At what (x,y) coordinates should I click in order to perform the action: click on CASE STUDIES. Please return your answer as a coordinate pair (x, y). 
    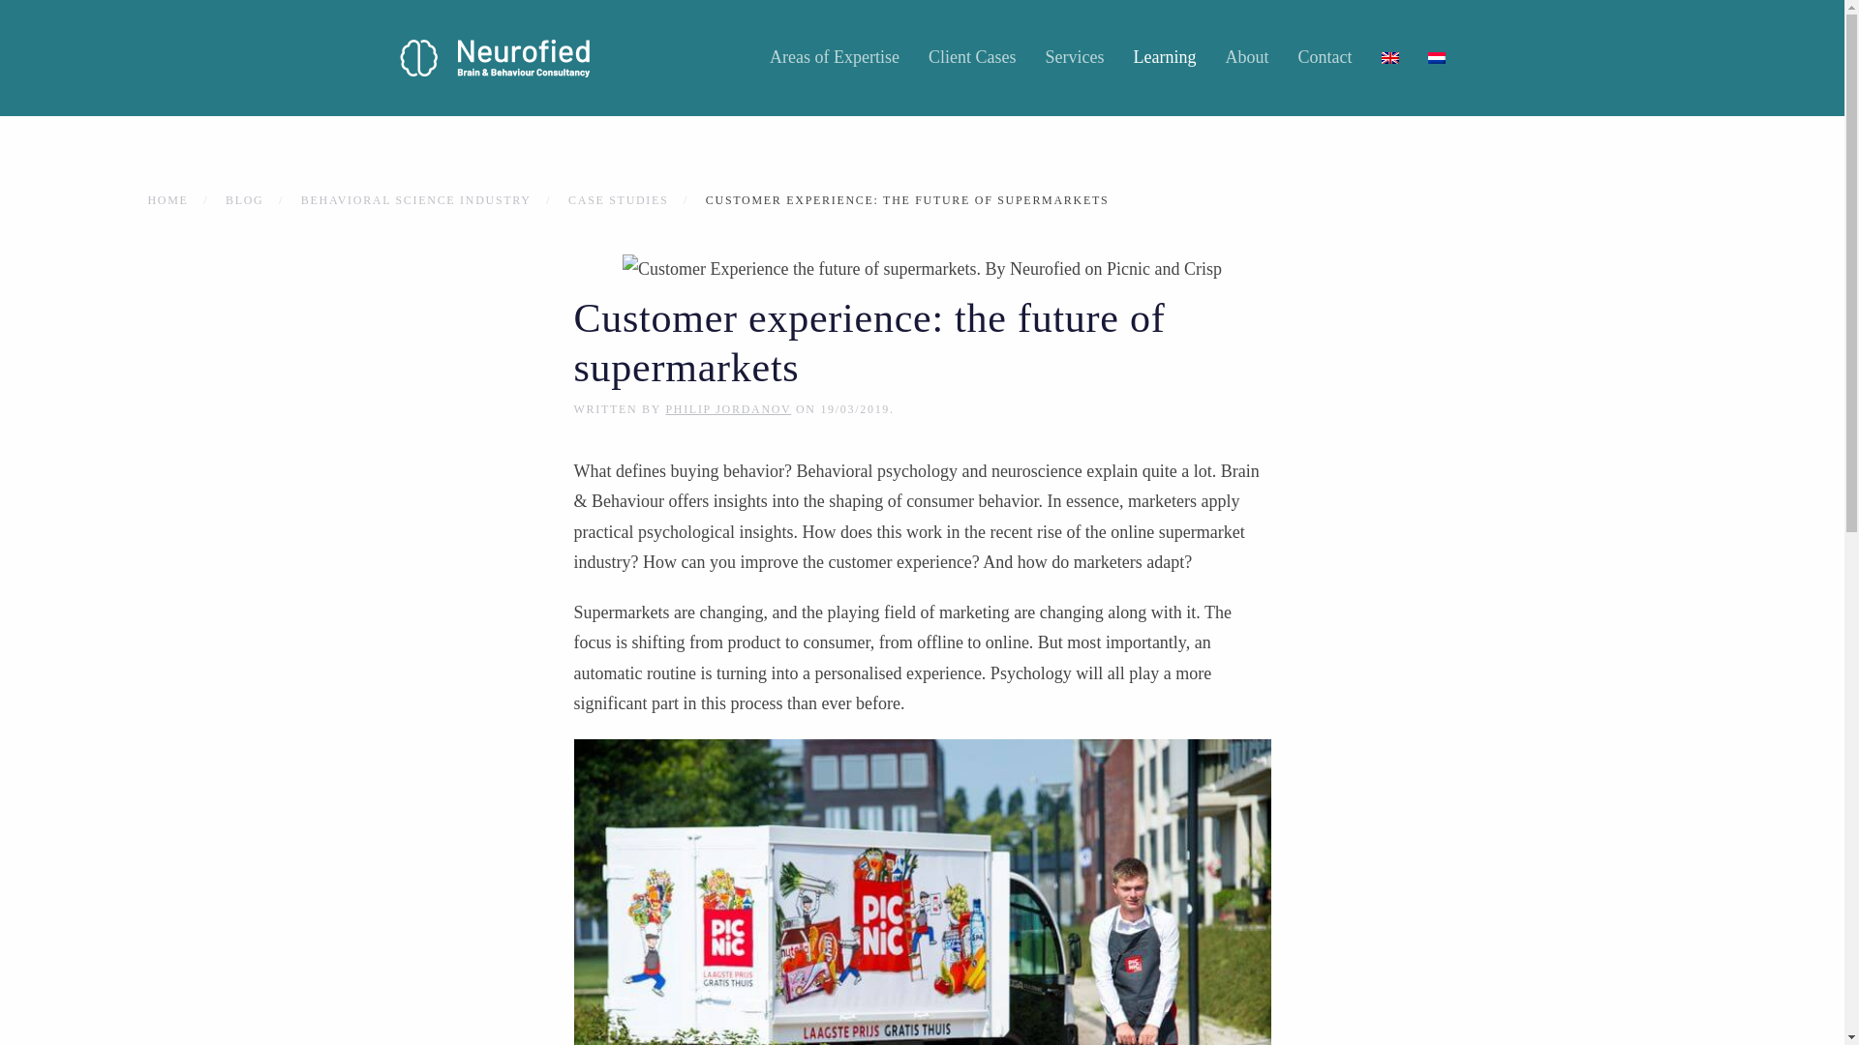
    Looking at the image, I should click on (618, 199).